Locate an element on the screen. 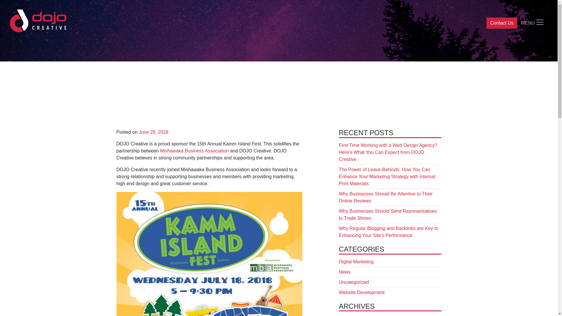 The image size is (562, 316). News is located at coordinates (345, 272).